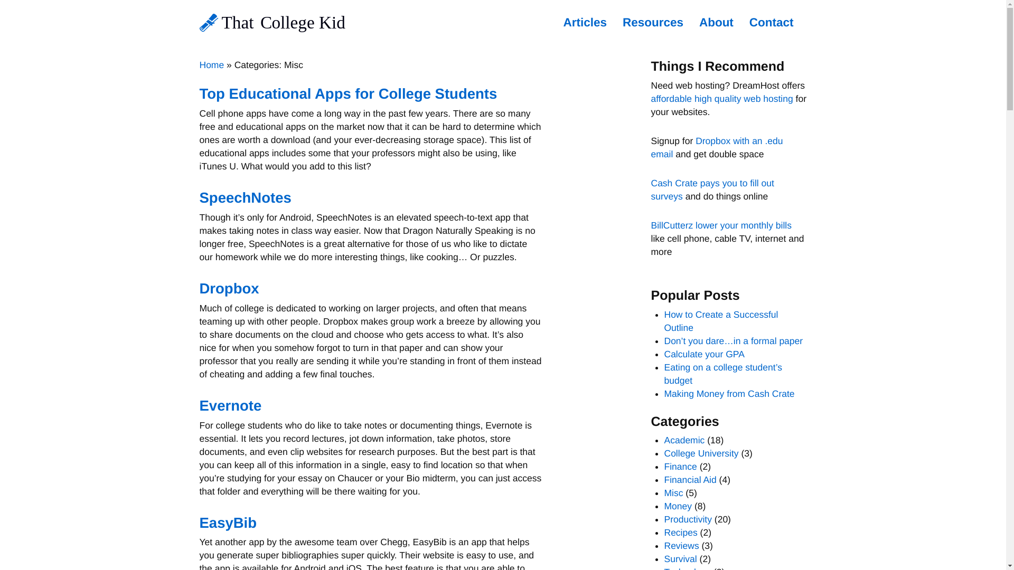  I want to click on SpeechNotes, so click(246, 197).